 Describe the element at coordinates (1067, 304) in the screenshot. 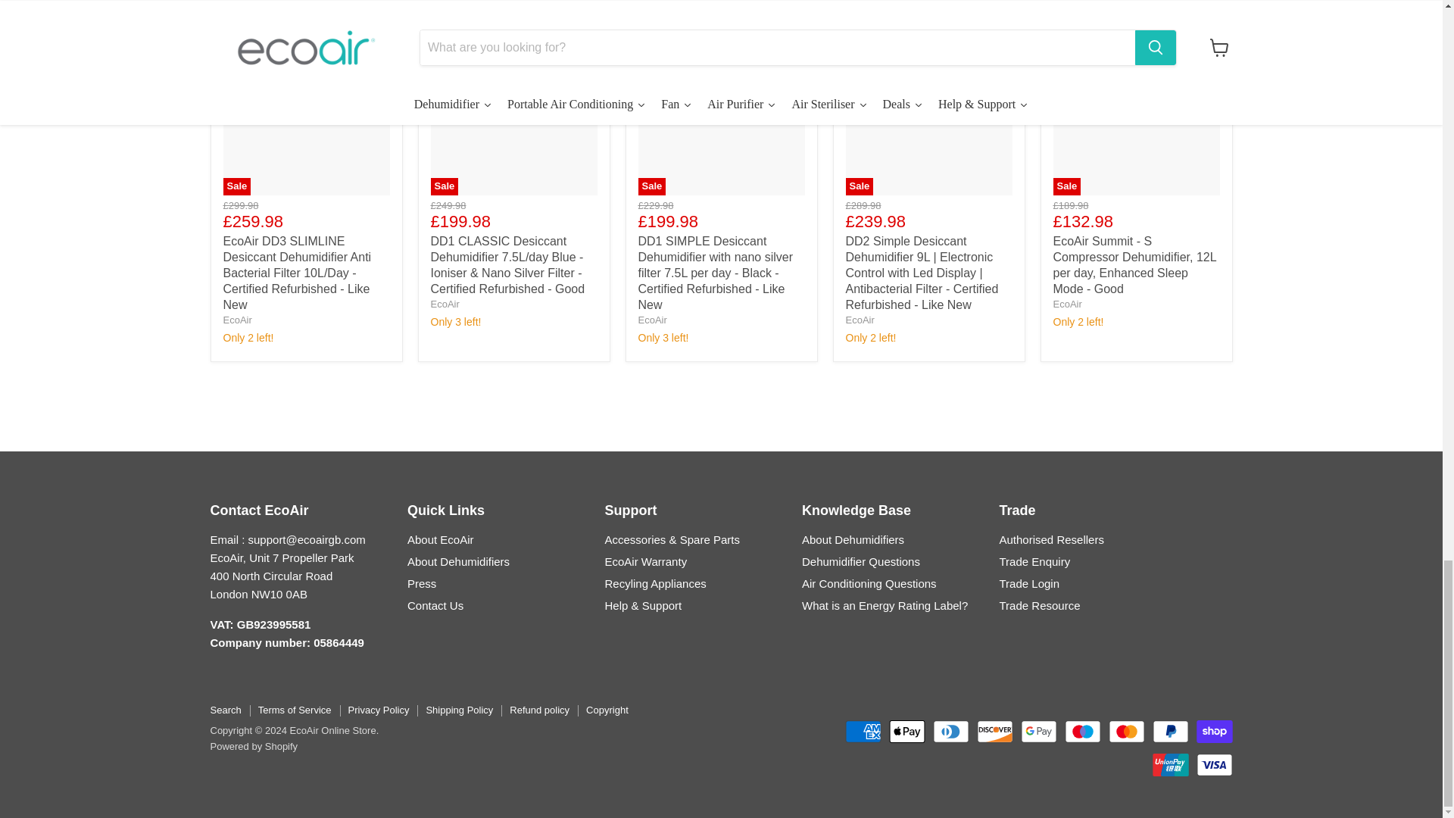

I see `EcoAir` at that location.